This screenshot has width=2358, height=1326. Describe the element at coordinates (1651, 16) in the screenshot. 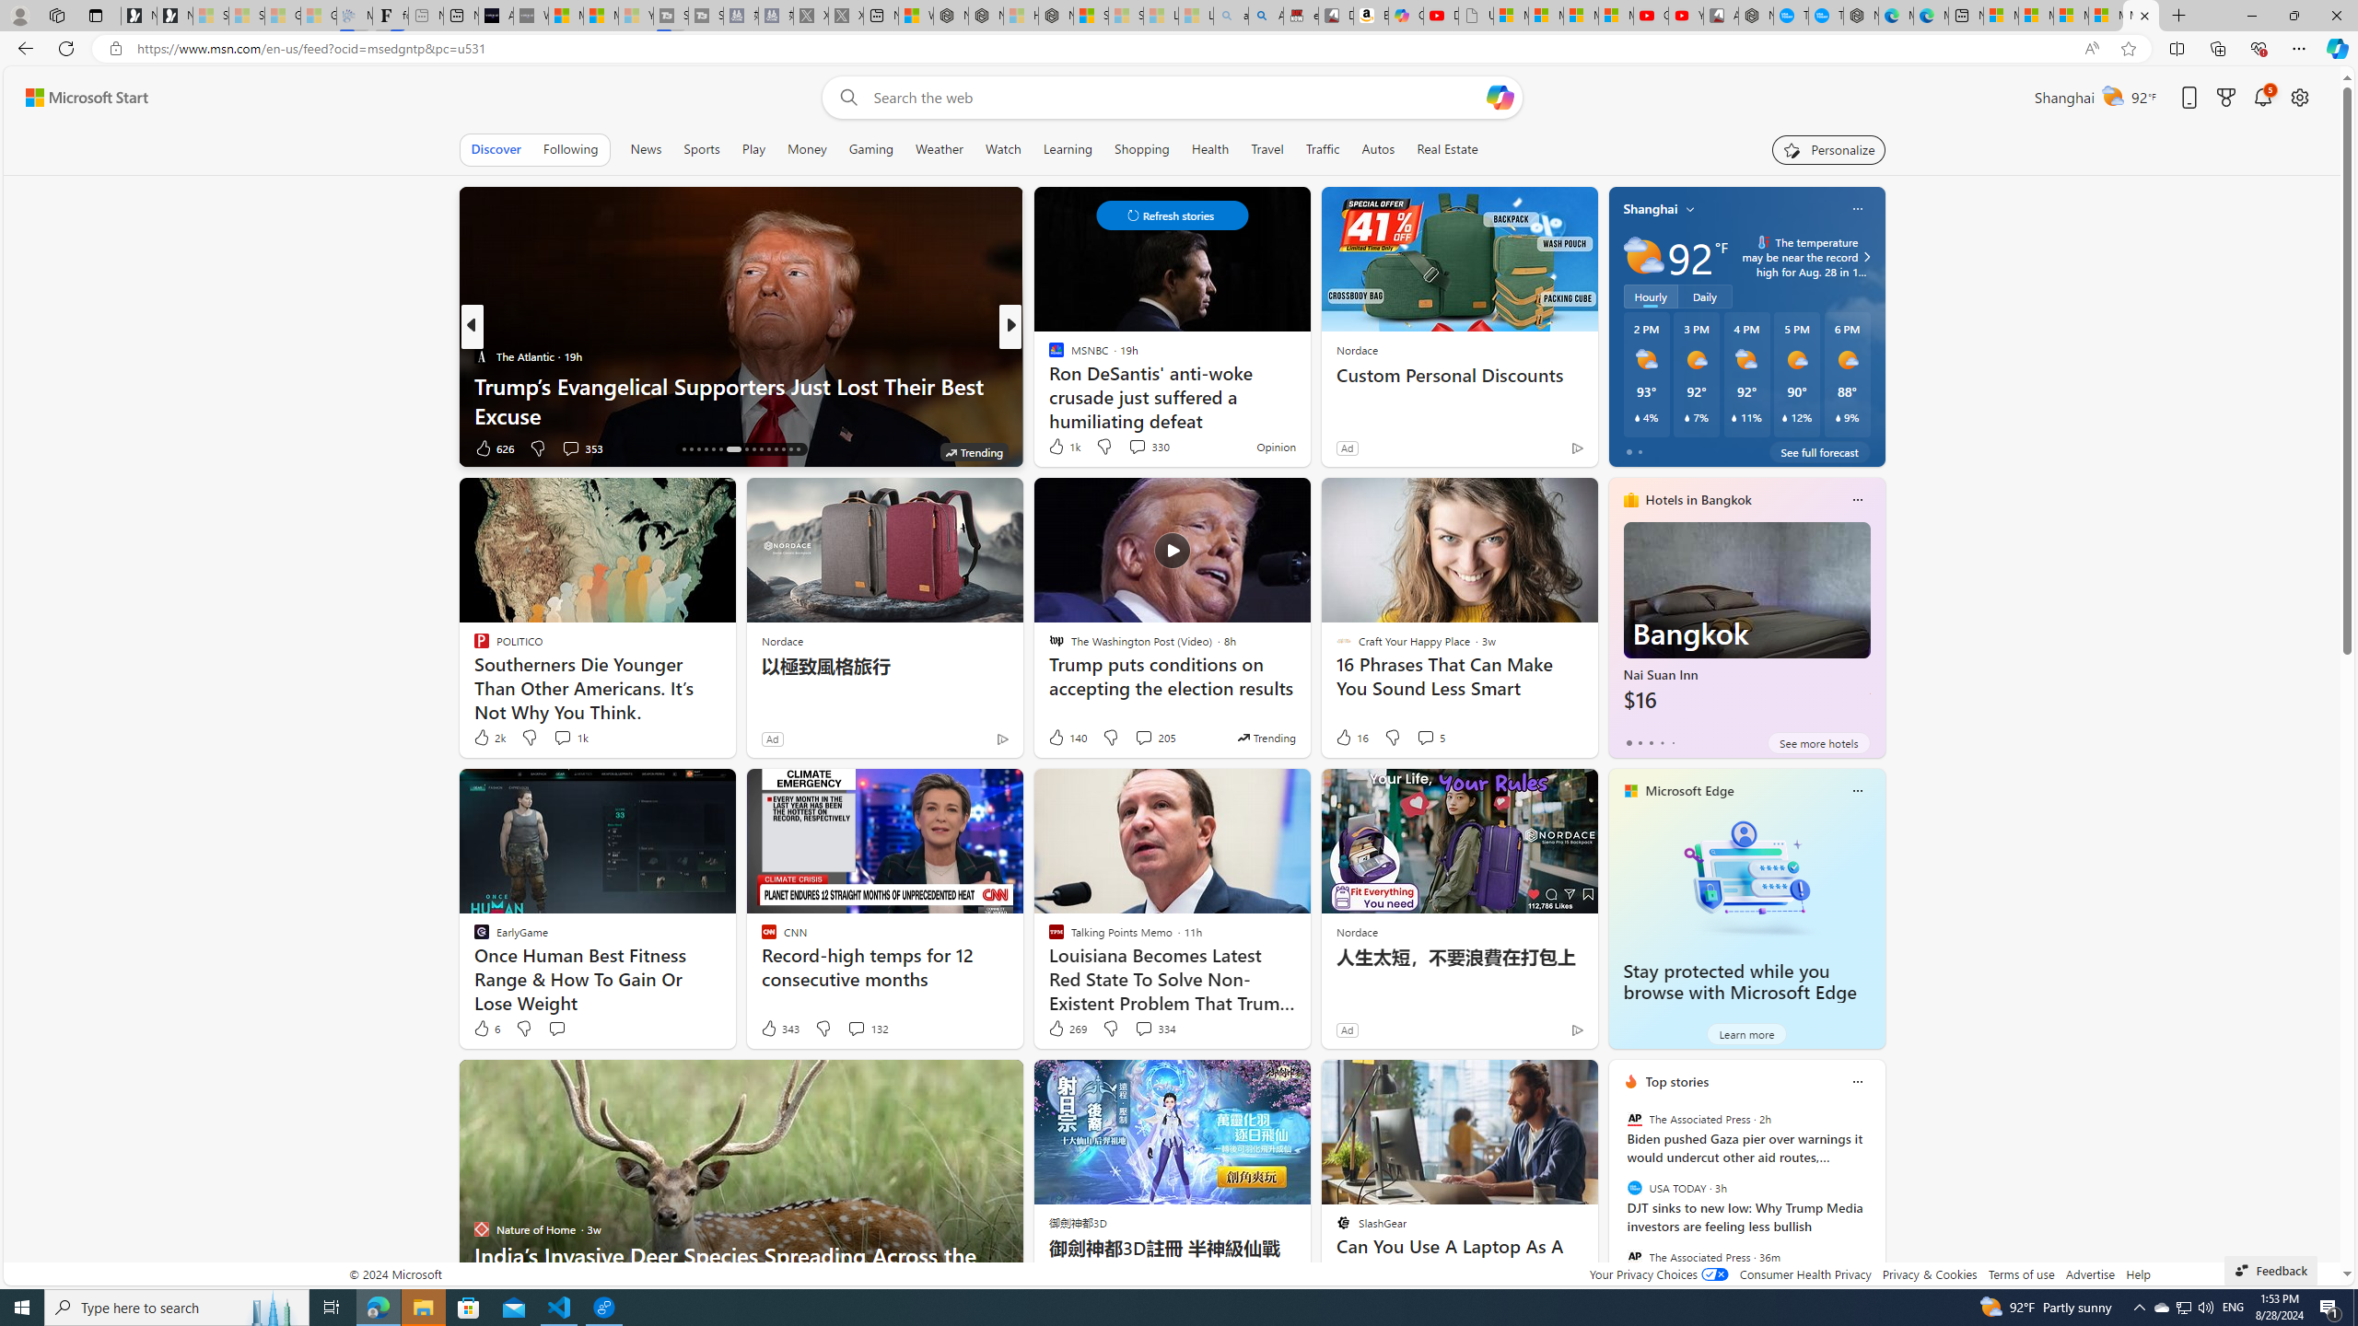

I see `Gloom - YouTube` at that location.